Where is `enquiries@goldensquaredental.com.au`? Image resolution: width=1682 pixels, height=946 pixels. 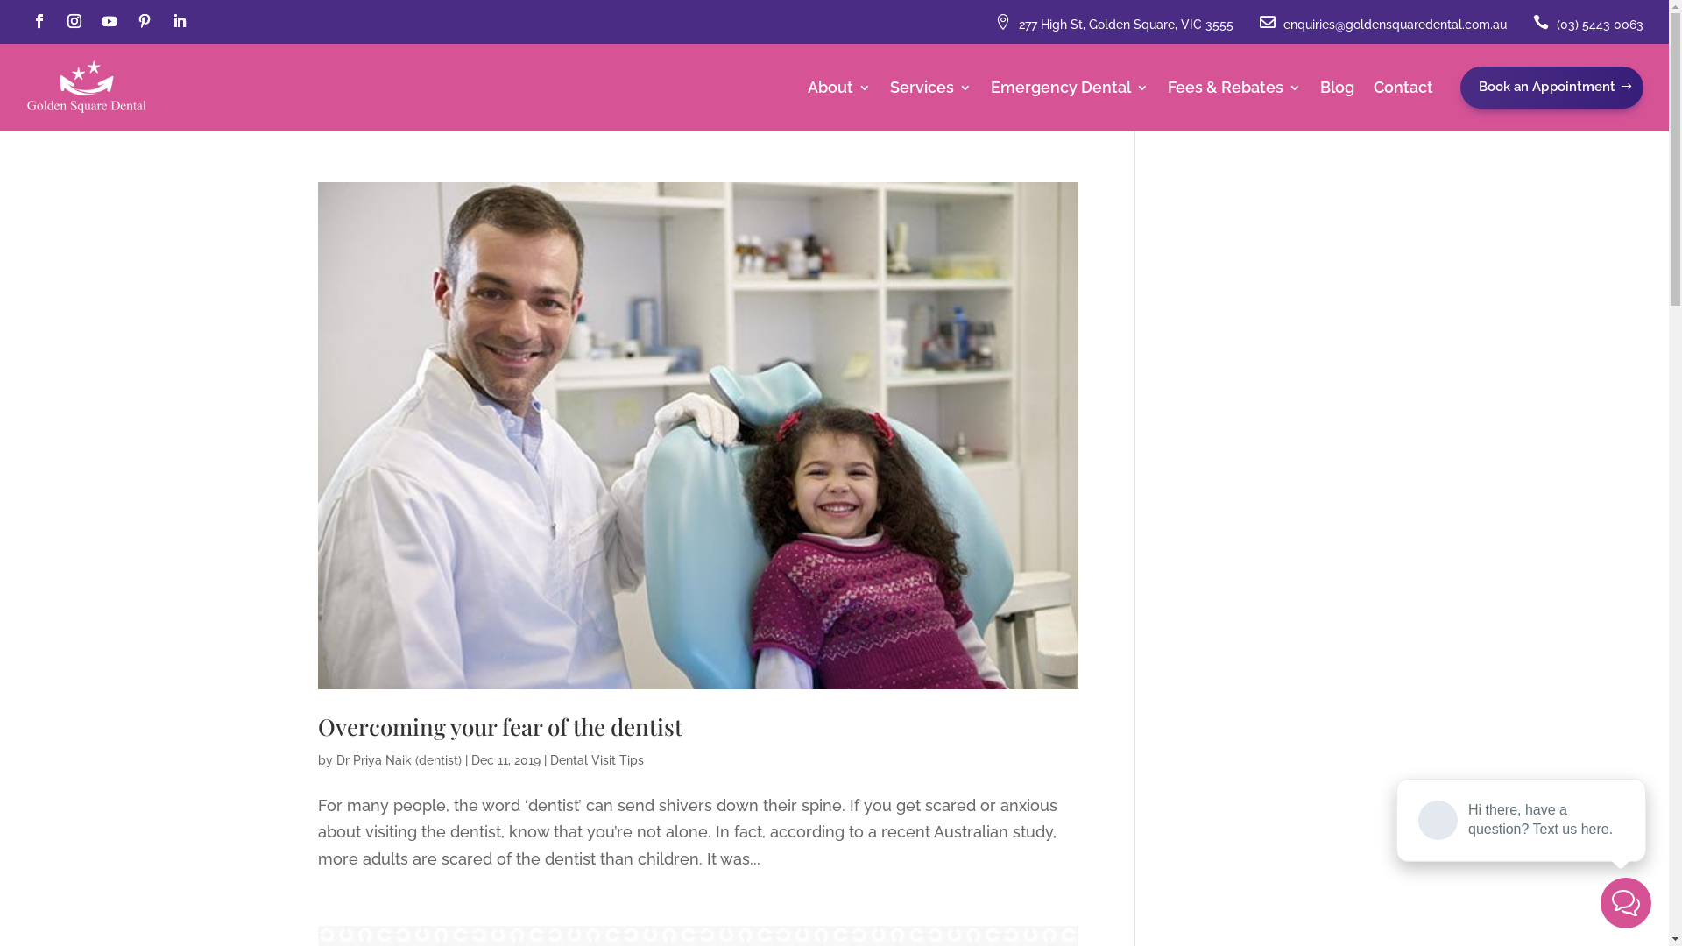
enquiries@goldensquaredental.com.au is located at coordinates (1395, 25).